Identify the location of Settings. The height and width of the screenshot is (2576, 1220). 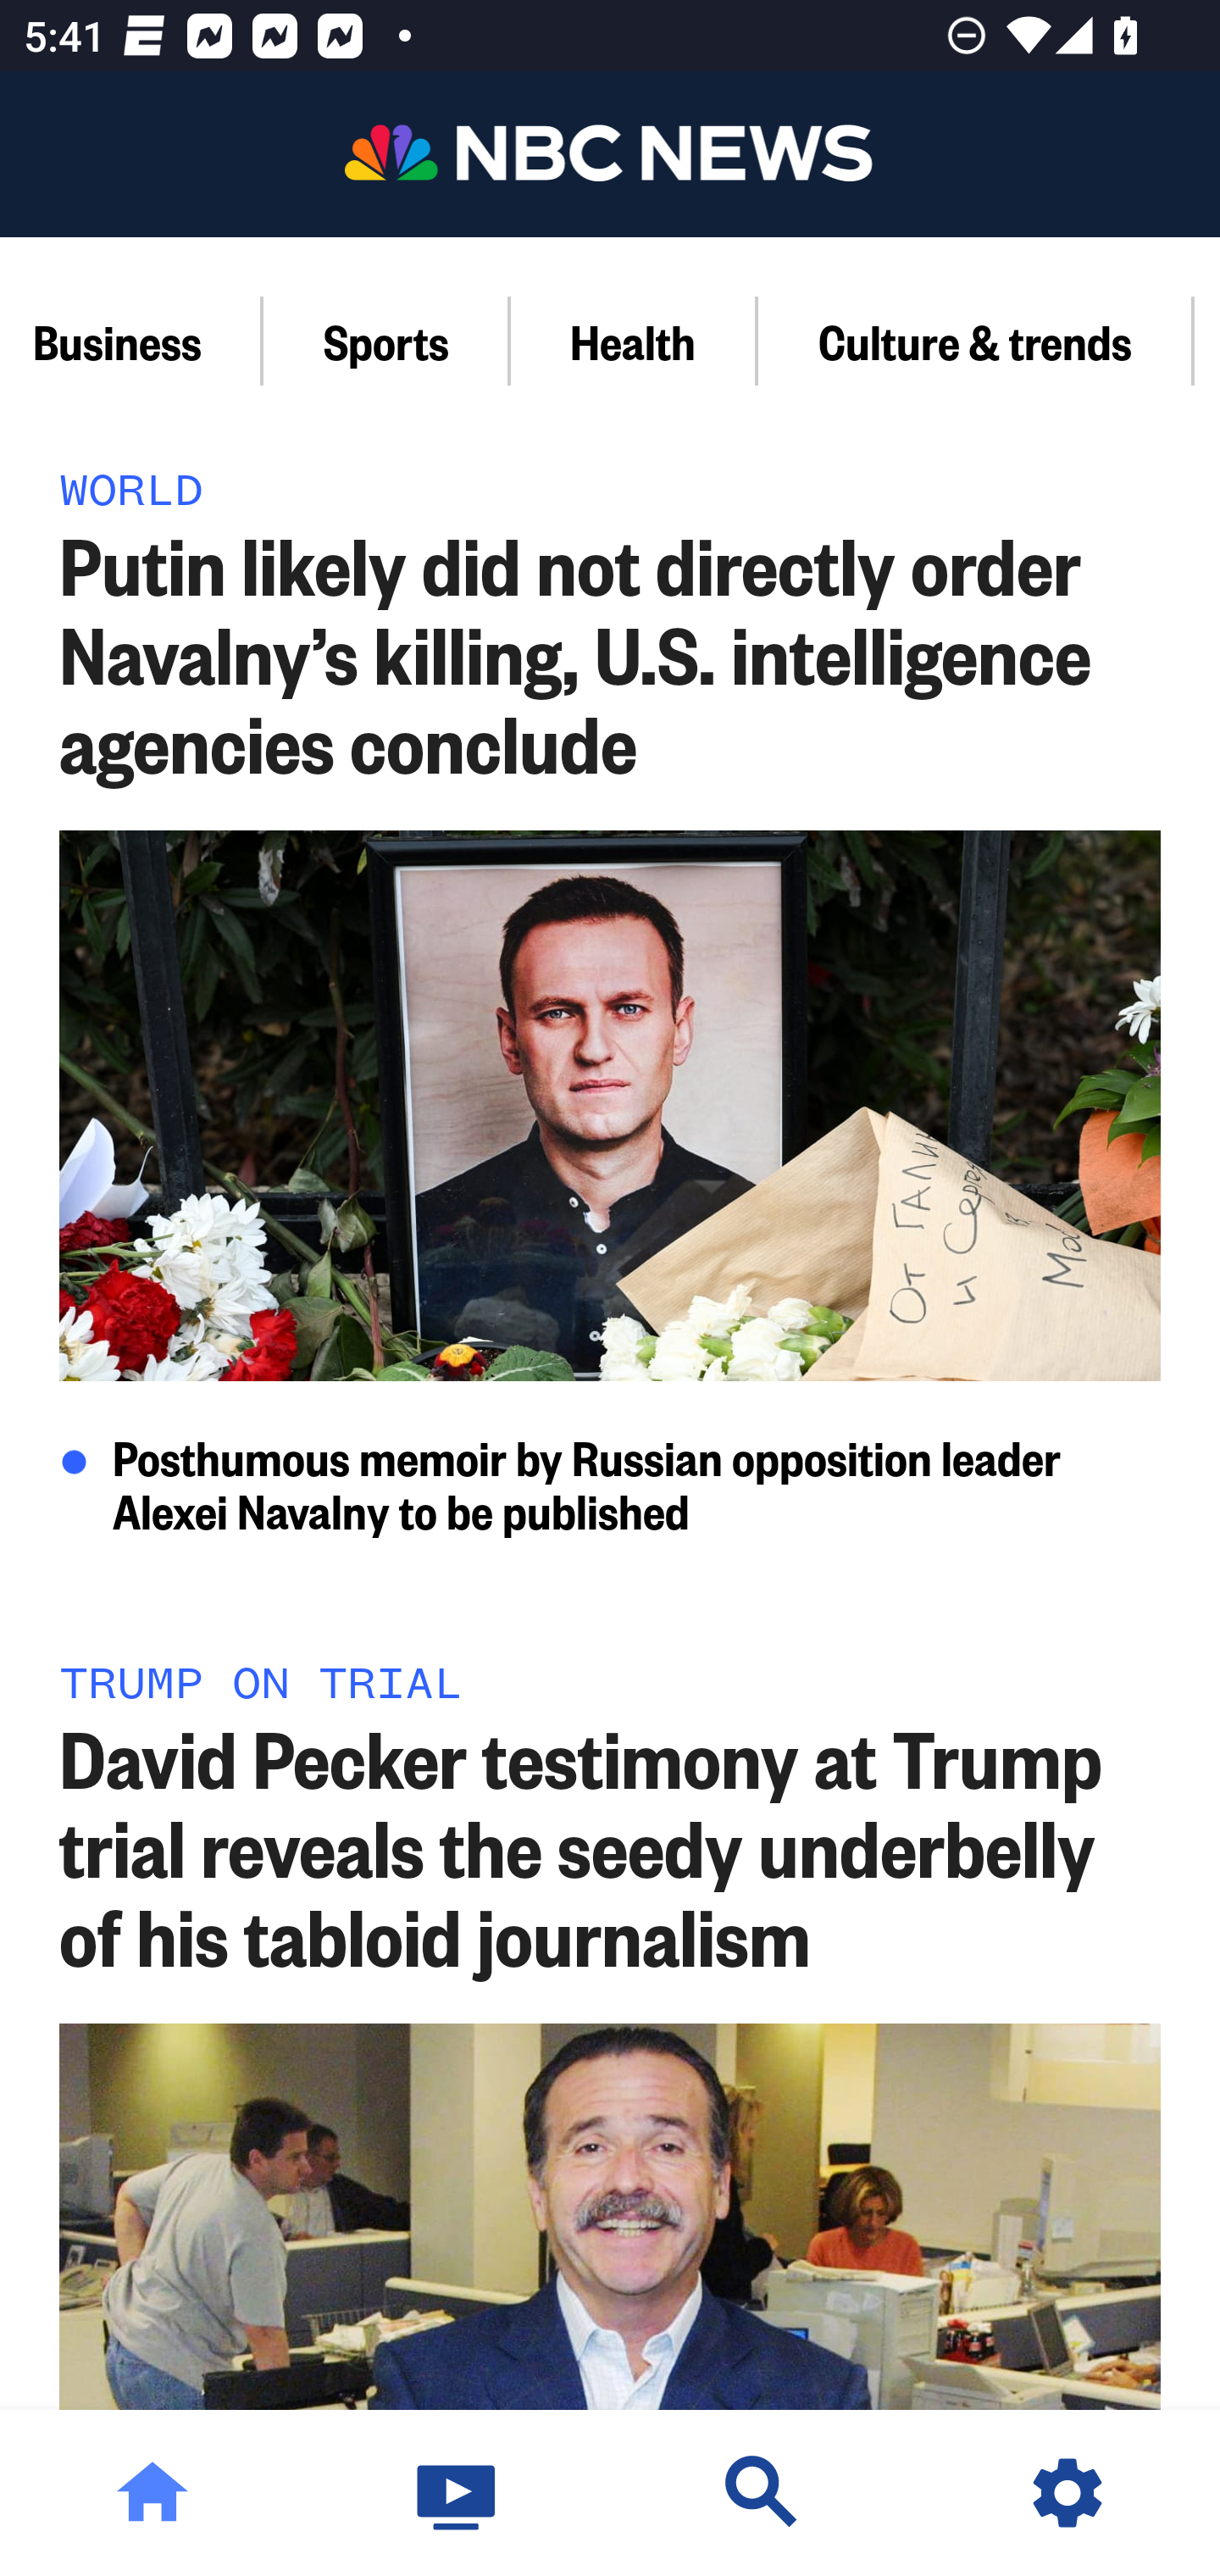
(1067, 2493).